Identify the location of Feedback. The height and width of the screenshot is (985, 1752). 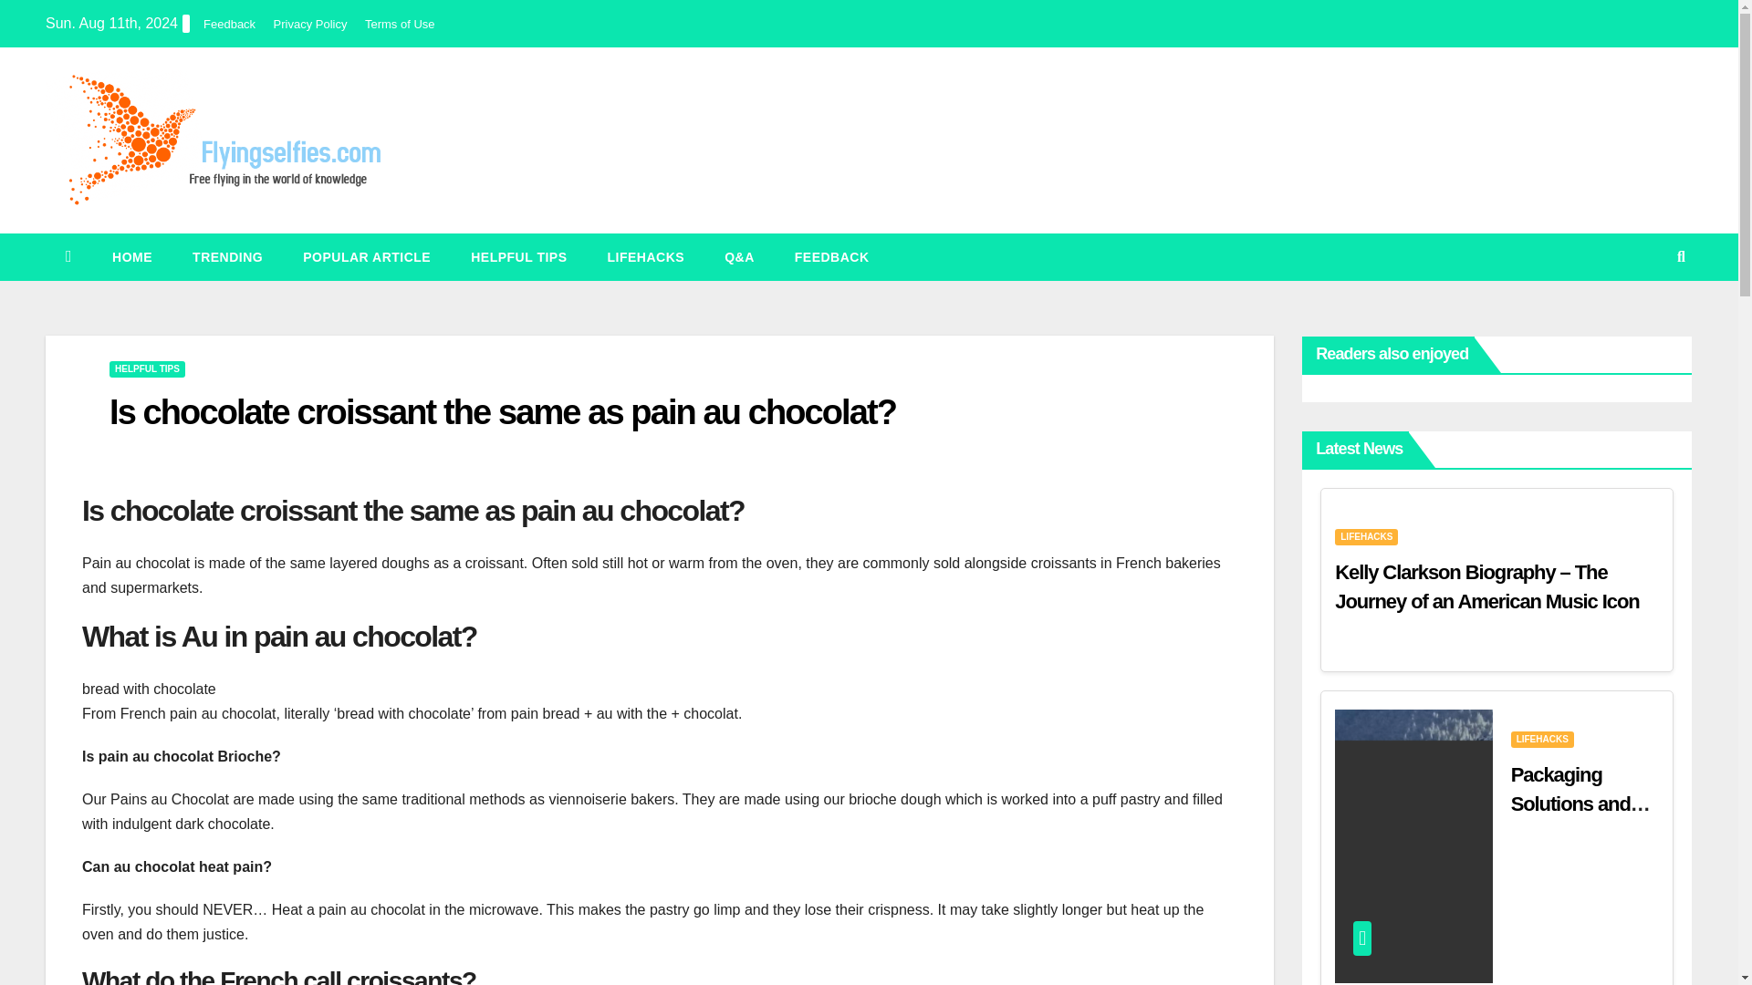
(229, 24).